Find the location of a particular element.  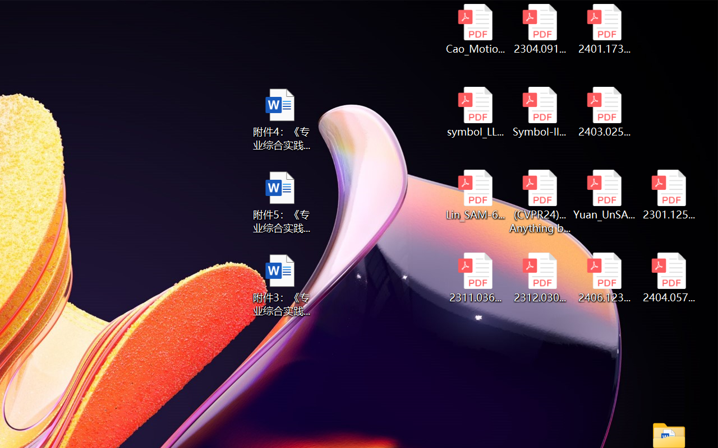

2401.17399v1.pdf is located at coordinates (605, 29).